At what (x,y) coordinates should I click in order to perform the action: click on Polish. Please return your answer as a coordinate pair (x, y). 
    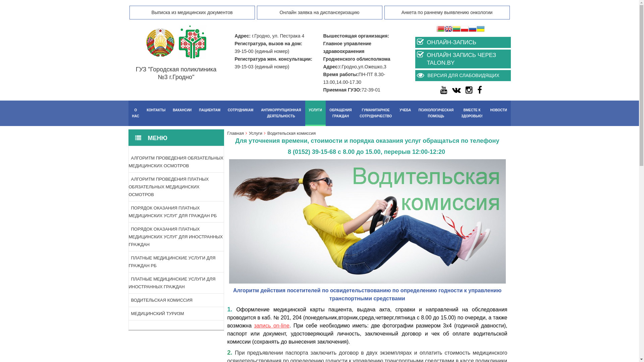
    Looking at the image, I should click on (464, 29).